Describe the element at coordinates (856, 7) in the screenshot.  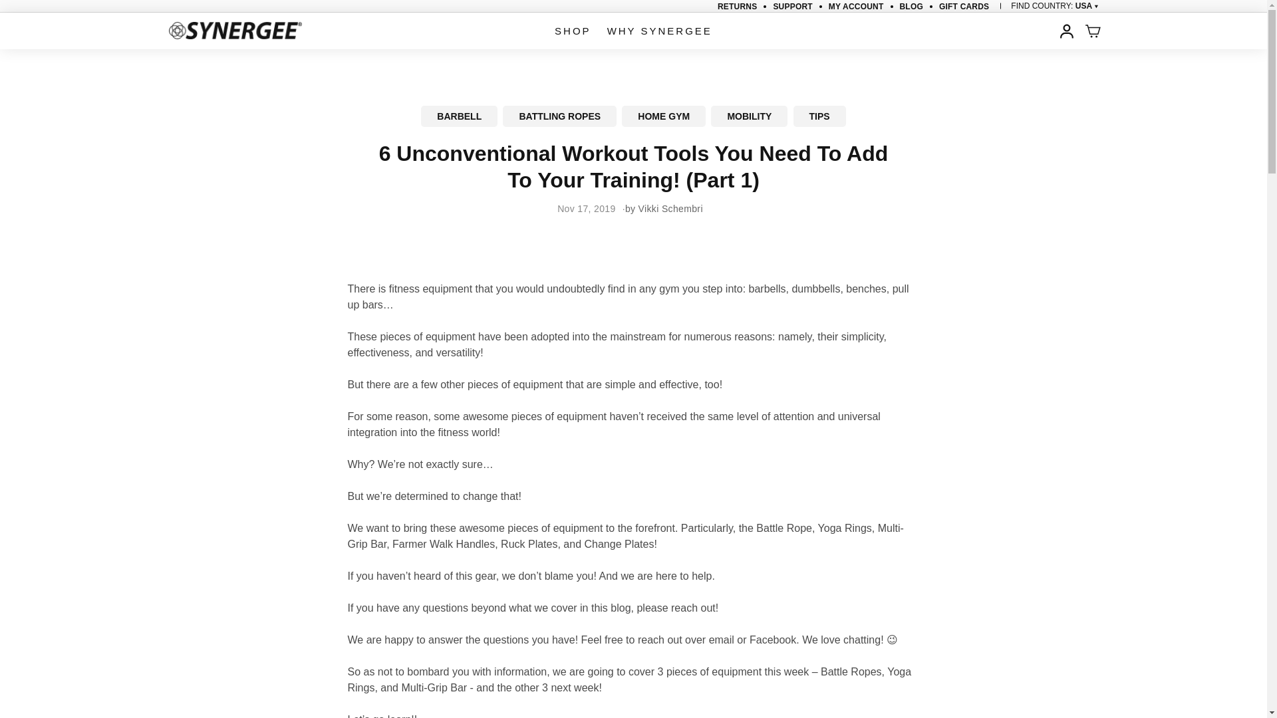
I see `MY ACCOUNT` at that location.